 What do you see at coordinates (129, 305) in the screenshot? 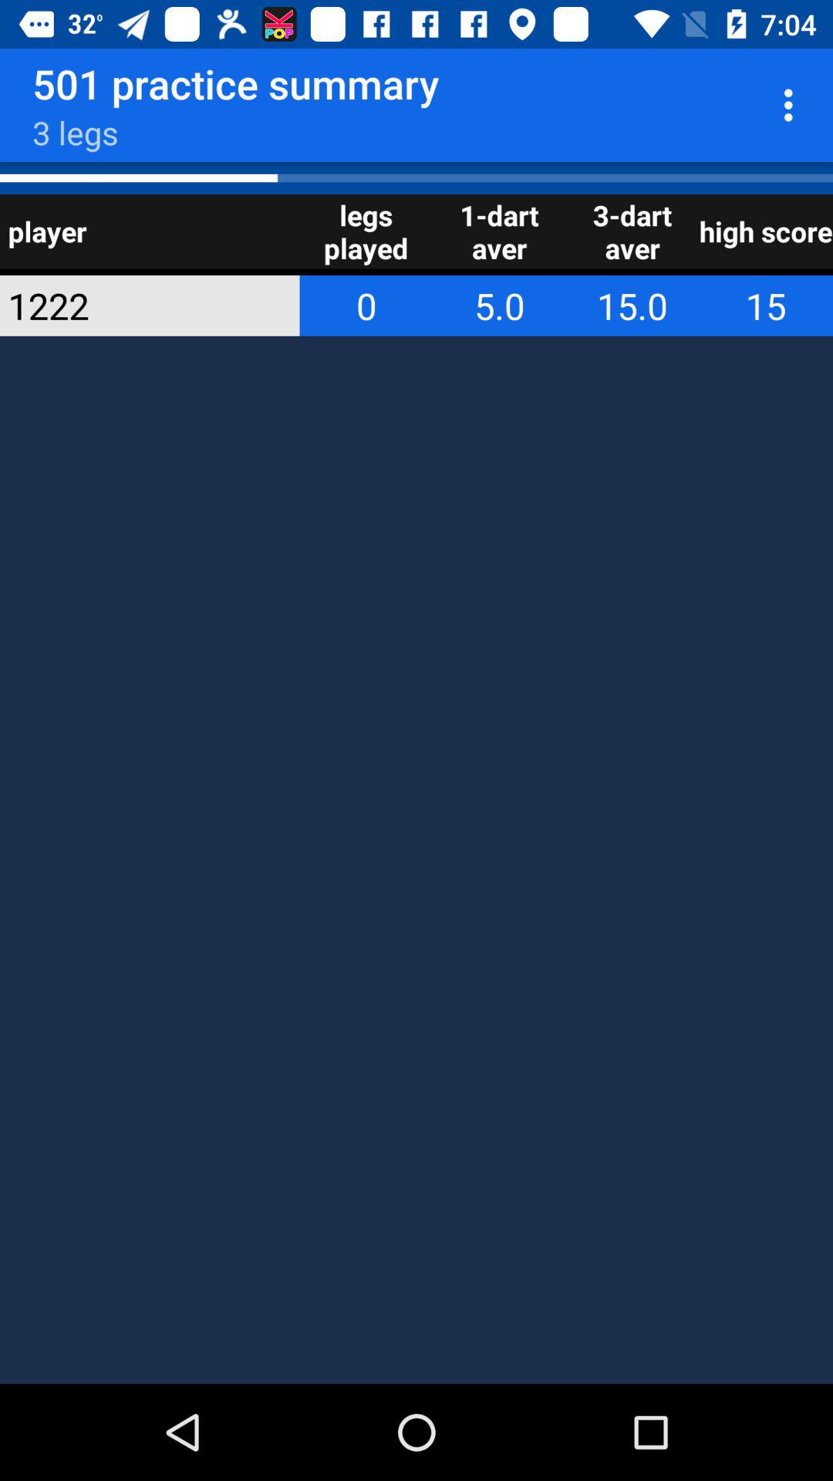
I see `flip until the 1222 item` at bounding box center [129, 305].